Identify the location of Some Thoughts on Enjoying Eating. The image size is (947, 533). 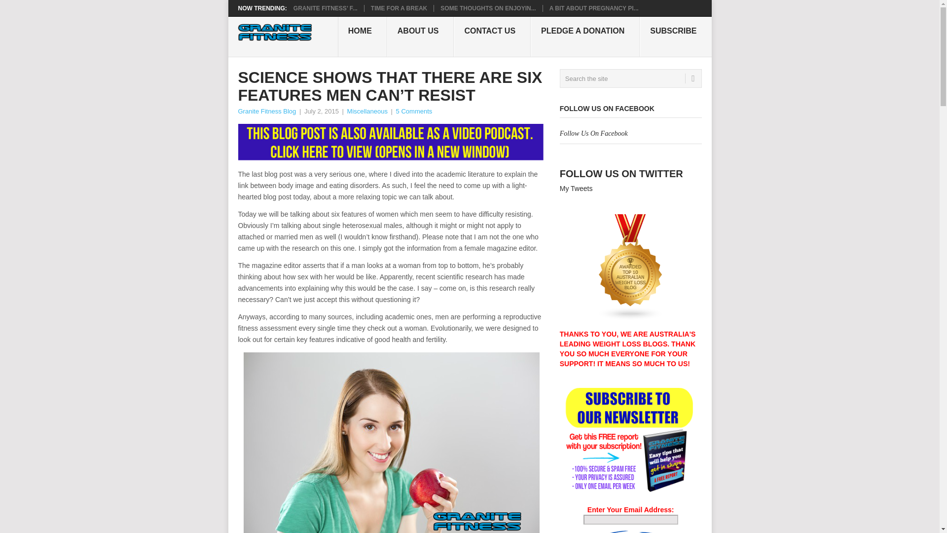
(488, 8).